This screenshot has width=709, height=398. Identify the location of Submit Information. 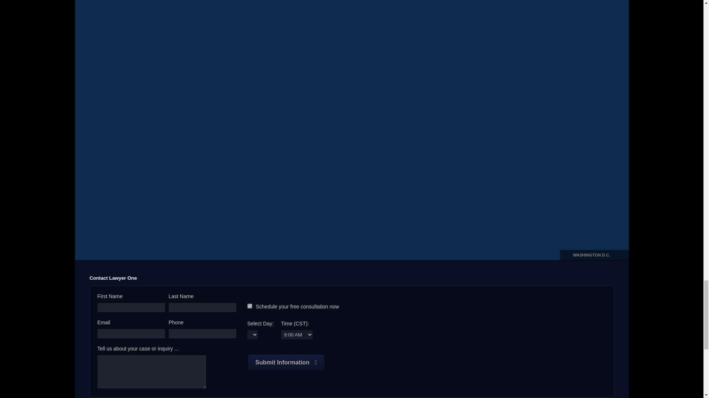
(287, 363).